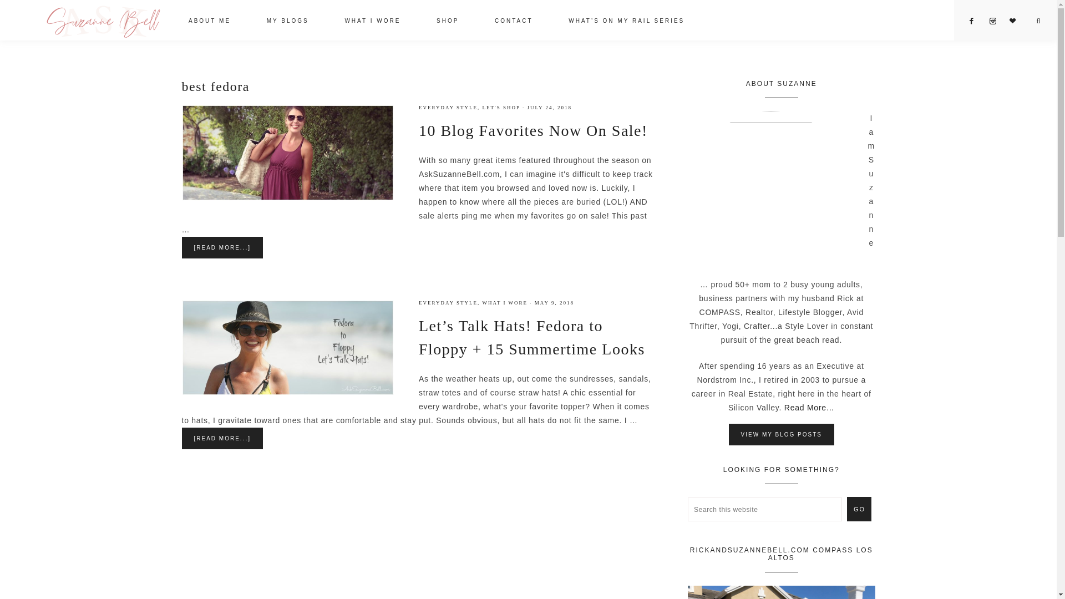 The image size is (1065, 599). Describe the element at coordinates (103, 20) in the screenshot. I see `ASK SUZANNE BELL` at that location.